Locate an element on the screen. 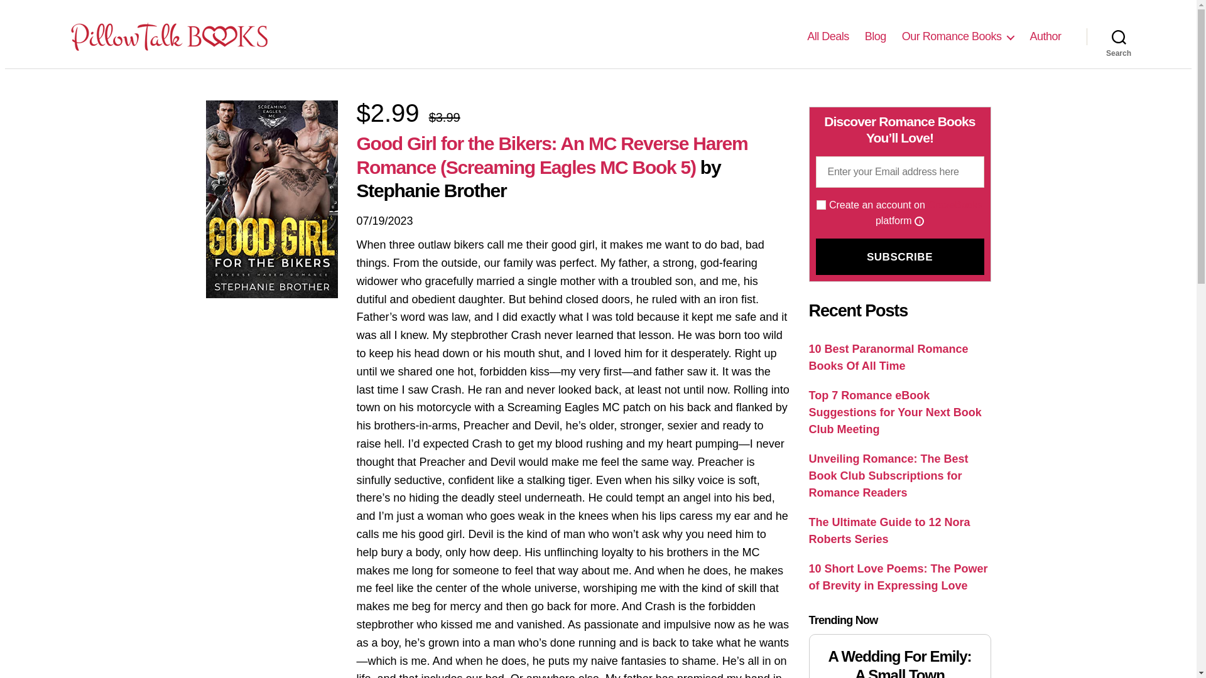 This screenshot has height=678, width=1206. true is located at coordinates (821, 205).